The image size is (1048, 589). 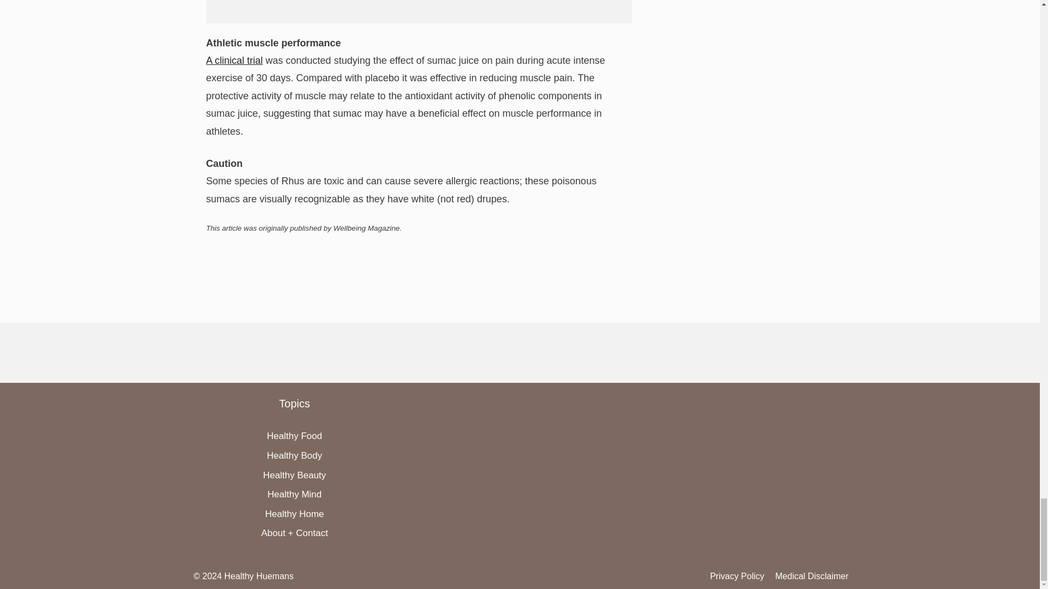 I want to click on A clinical trial, so click(x=235, y=60).